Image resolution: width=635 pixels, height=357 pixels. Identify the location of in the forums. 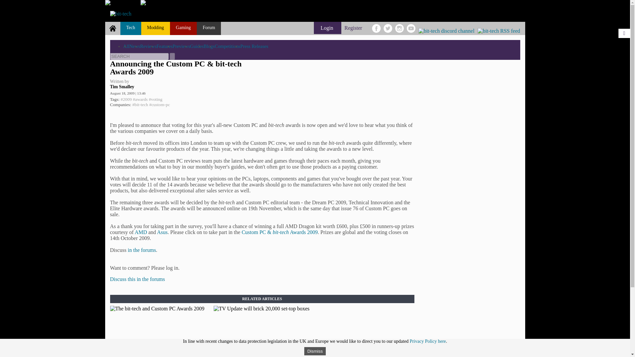
(142, 250).